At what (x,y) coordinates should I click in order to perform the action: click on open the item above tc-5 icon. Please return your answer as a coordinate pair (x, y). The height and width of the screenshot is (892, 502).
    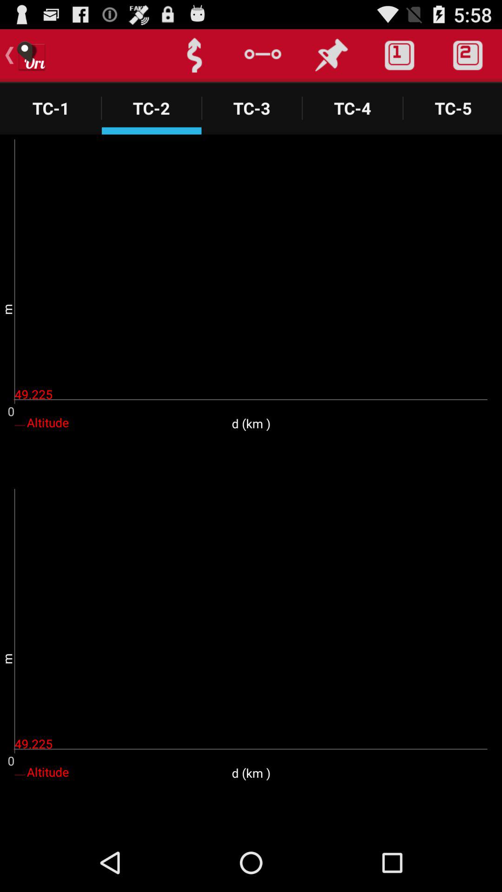
    Looking at the image, I should click on (468, 55).